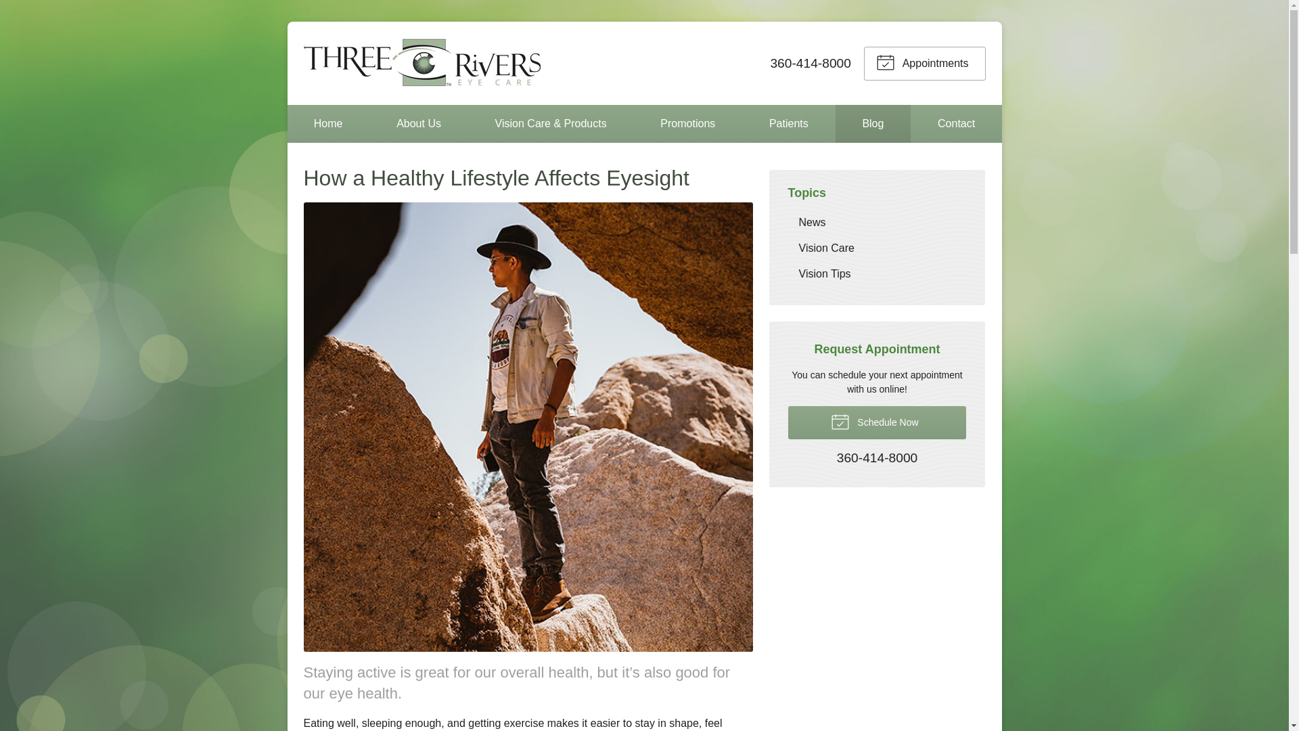  I want to click on Request Appointment, so click(924, 62).